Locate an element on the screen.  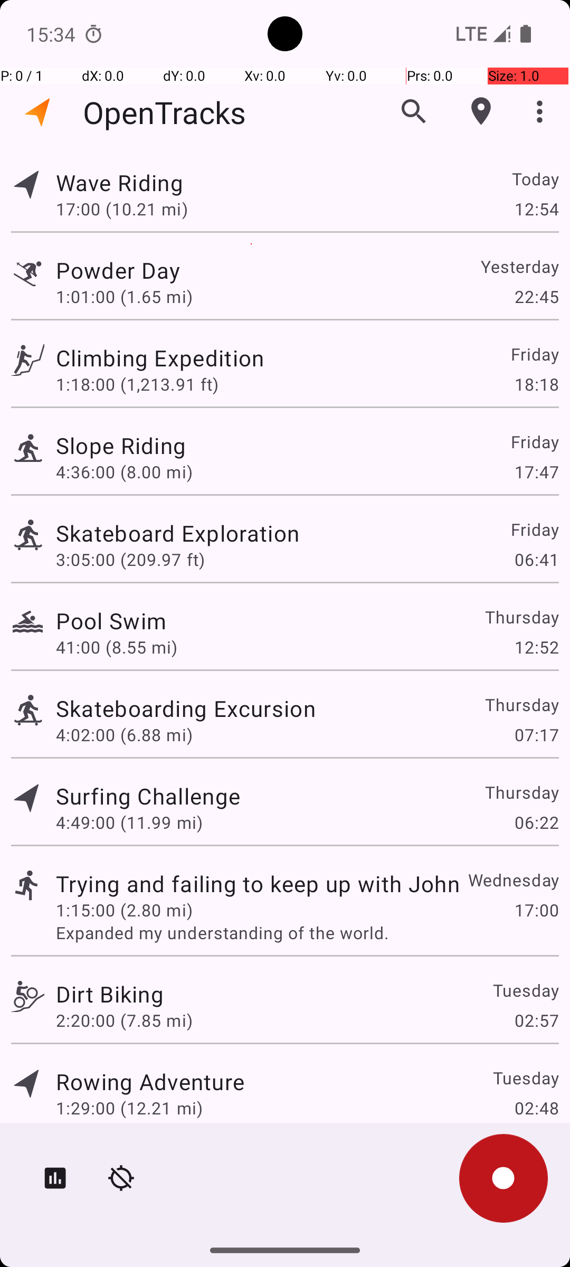
17:47 is located at coordinates (536, 472).